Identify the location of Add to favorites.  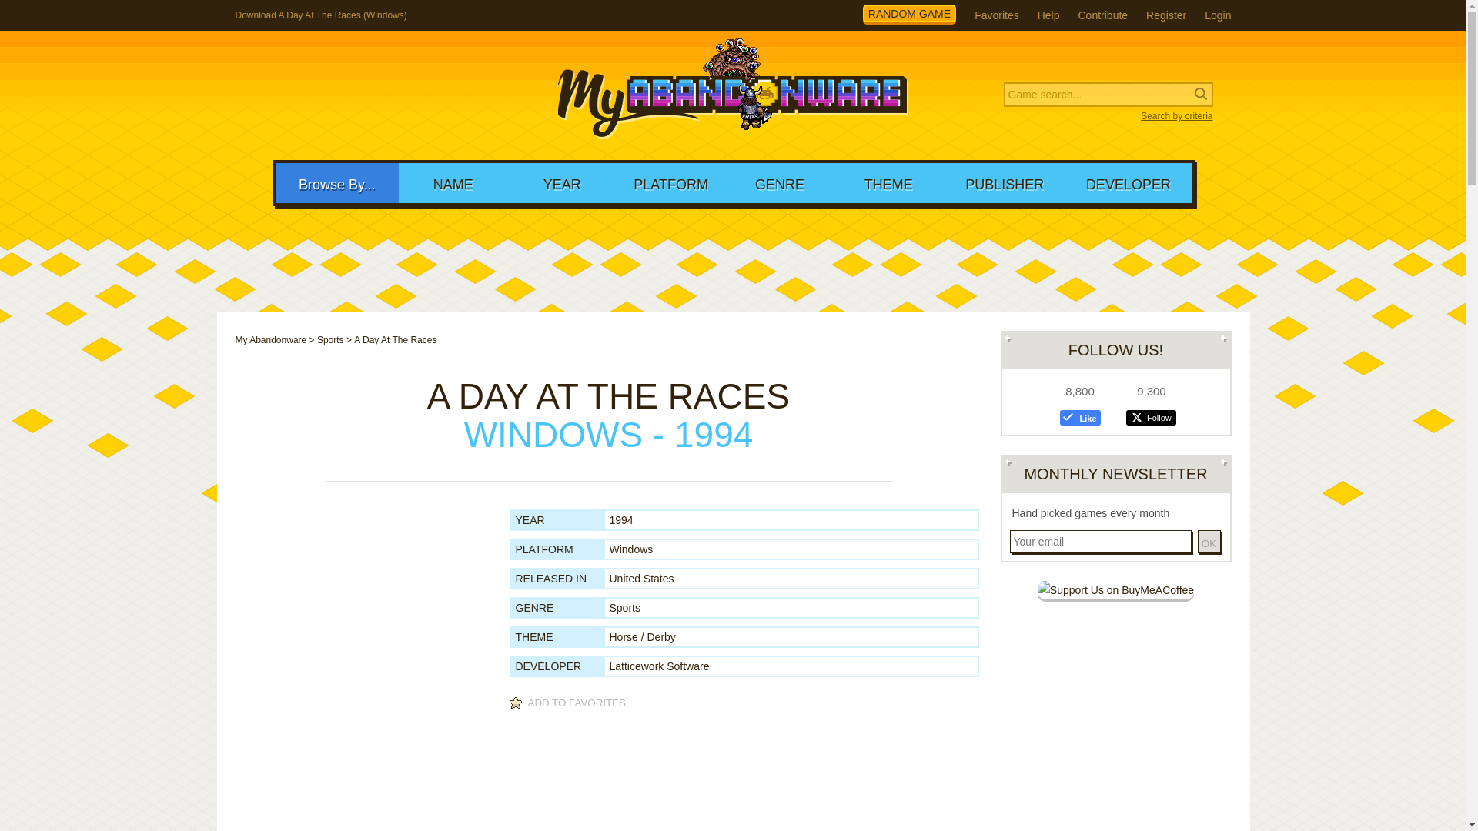
(570, 703).